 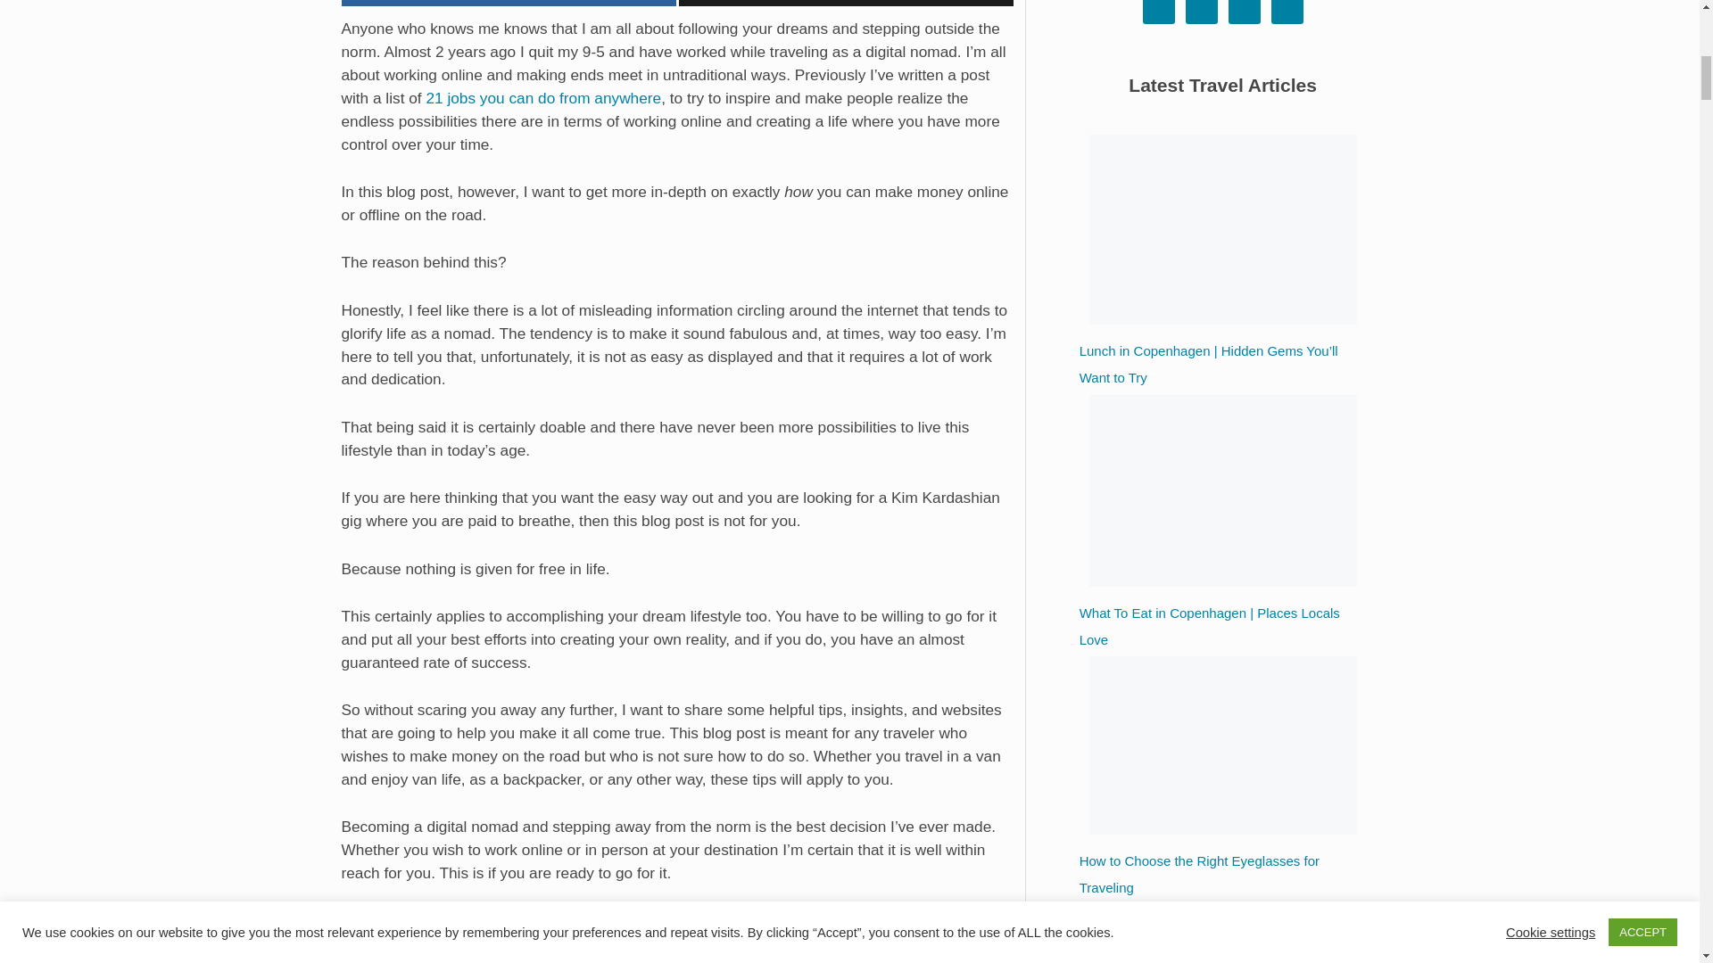 I want to click on Tweet, so click(x=846, y=3).